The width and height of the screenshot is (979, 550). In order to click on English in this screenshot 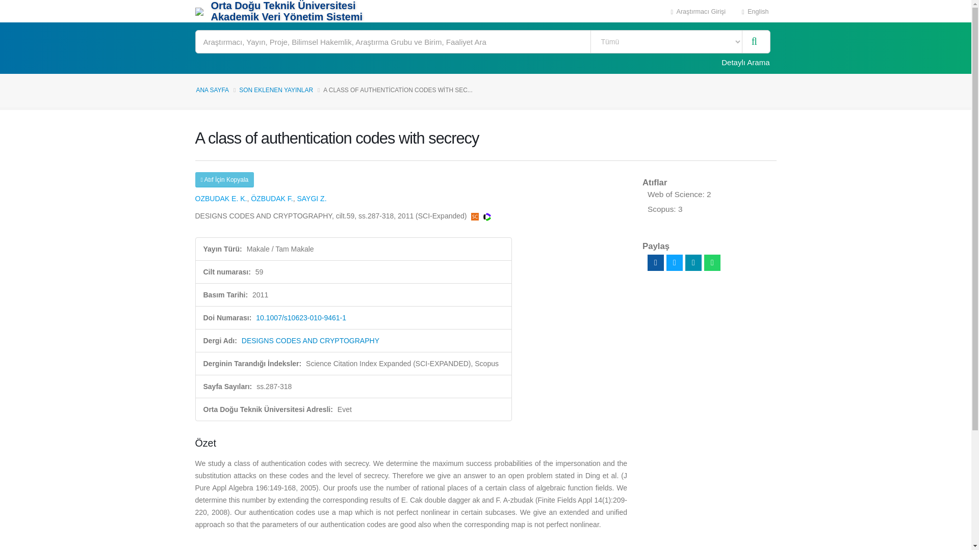, I will do `click(755, 11)`.